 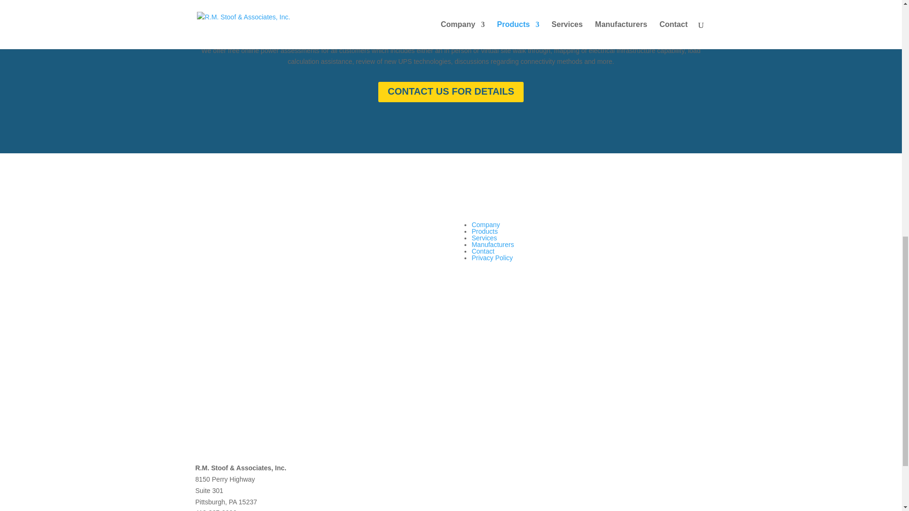 What do you see at coordinates (451, 92) in the screenshot?
I see `CONTACT US FOR DETAILS` at bounding box center [451, 92].